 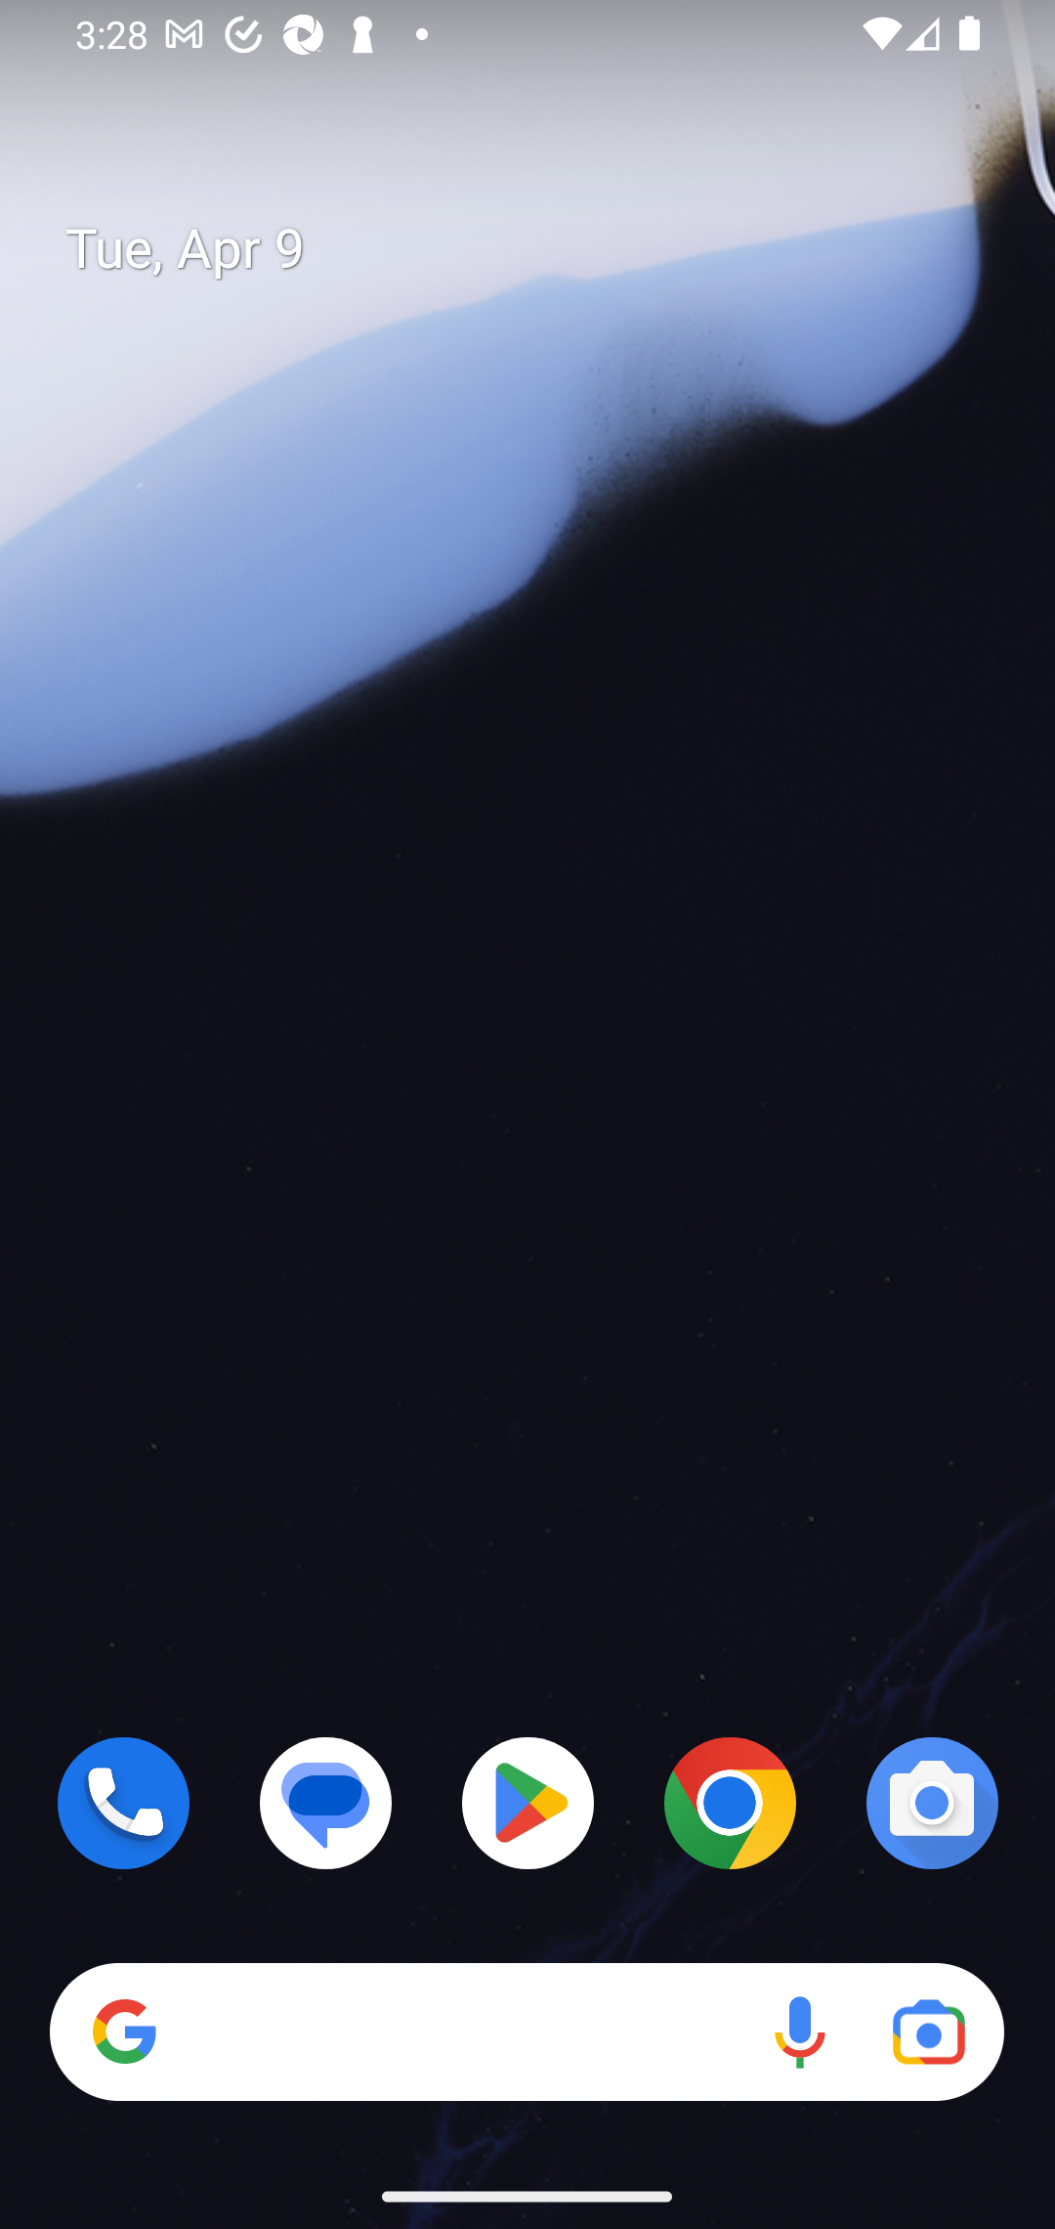 I want to click on Camera, so click(x=932, y=1803).